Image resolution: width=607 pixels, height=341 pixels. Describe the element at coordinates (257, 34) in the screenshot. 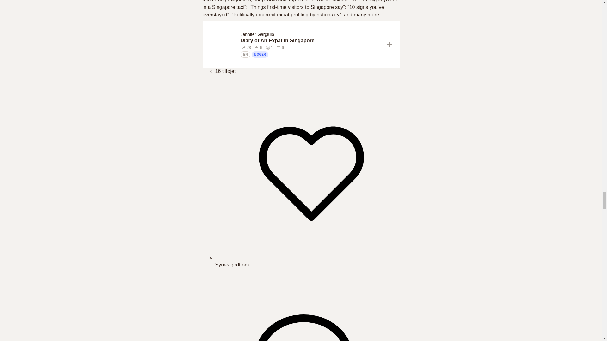

I see `Jennifer Gargiulo` at that location.